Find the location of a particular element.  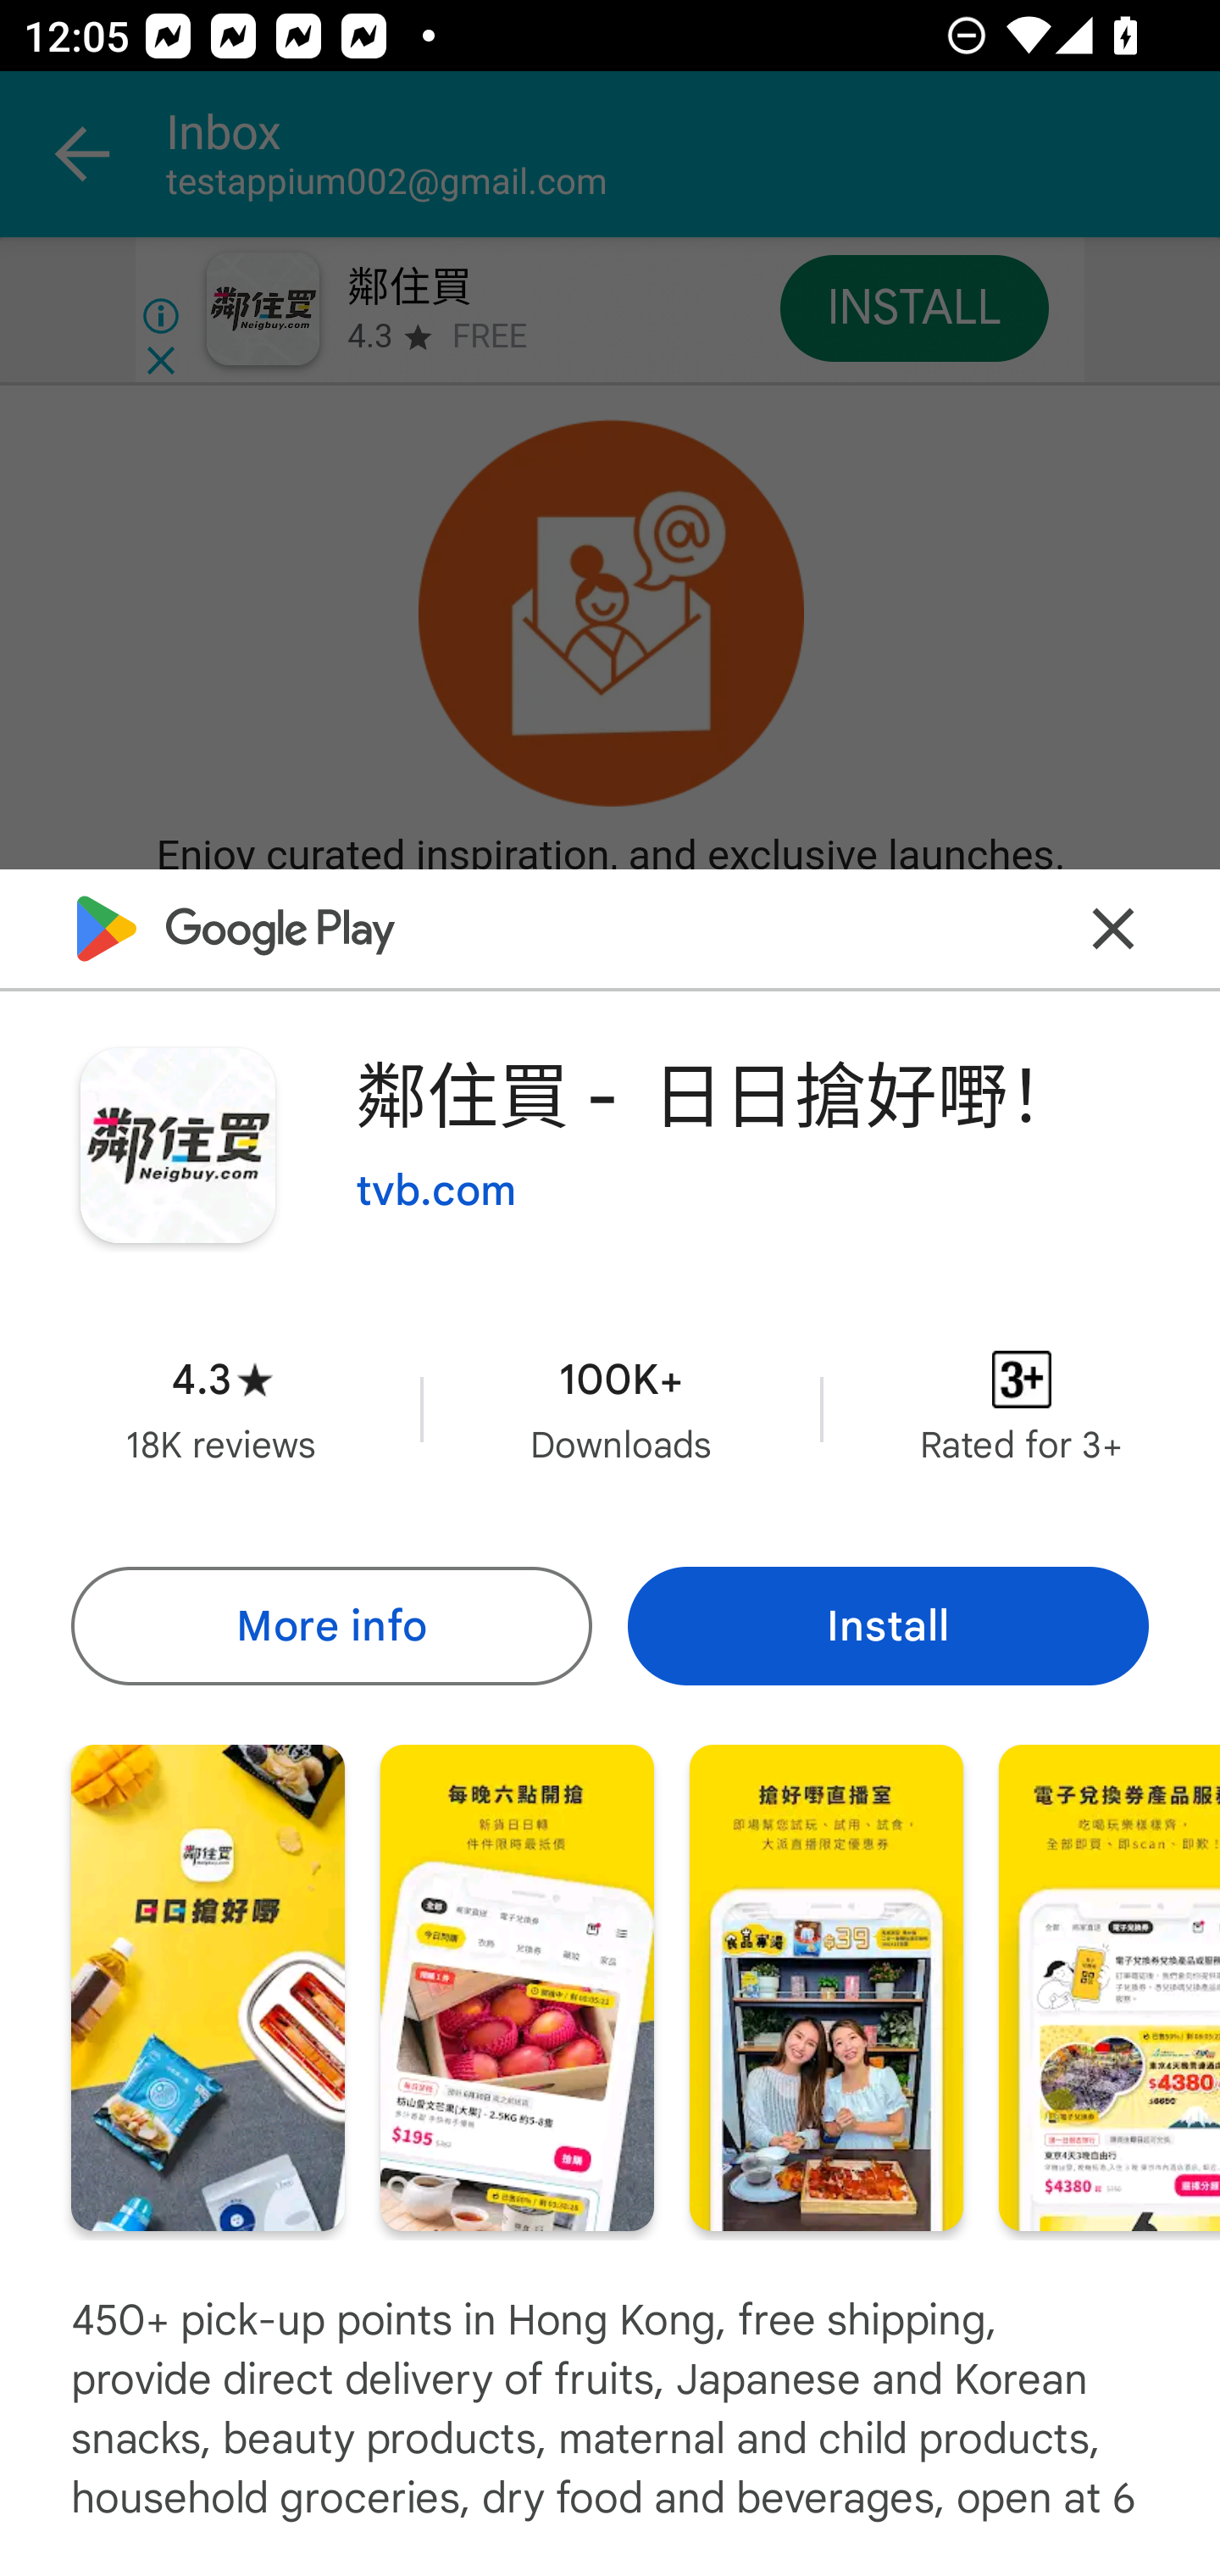

Screenshot "2" of "7" is located at coordinates (517, 1987).